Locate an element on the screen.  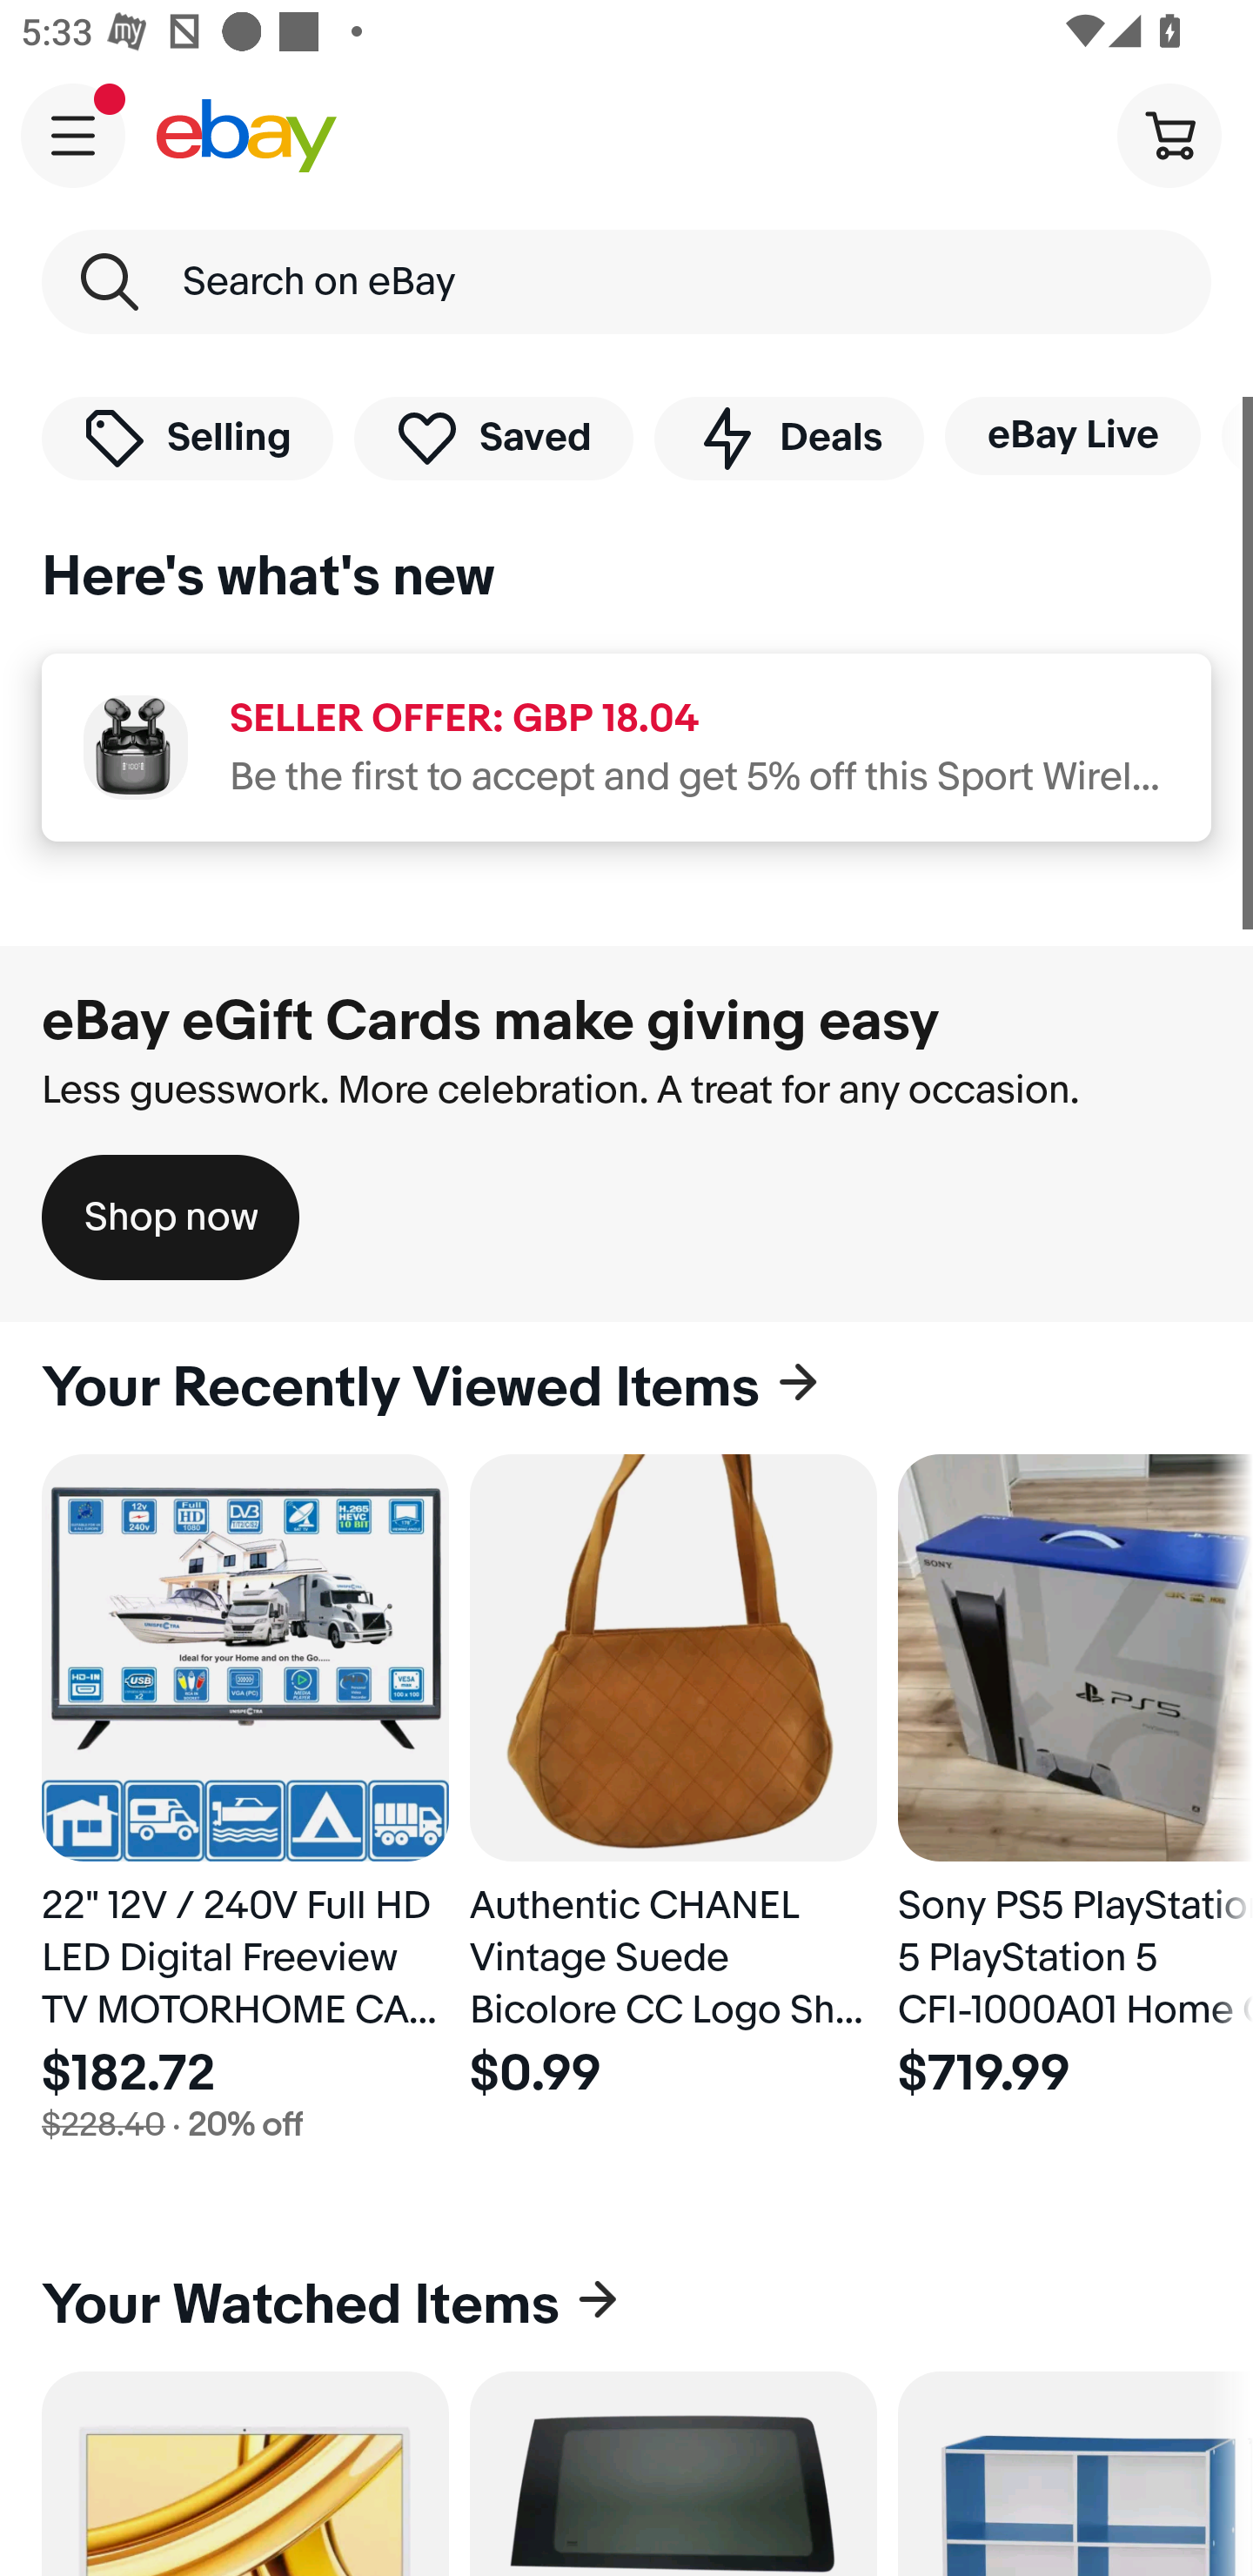
eBay eGift Cards make giving easy is located at coordinates (491, 1021).